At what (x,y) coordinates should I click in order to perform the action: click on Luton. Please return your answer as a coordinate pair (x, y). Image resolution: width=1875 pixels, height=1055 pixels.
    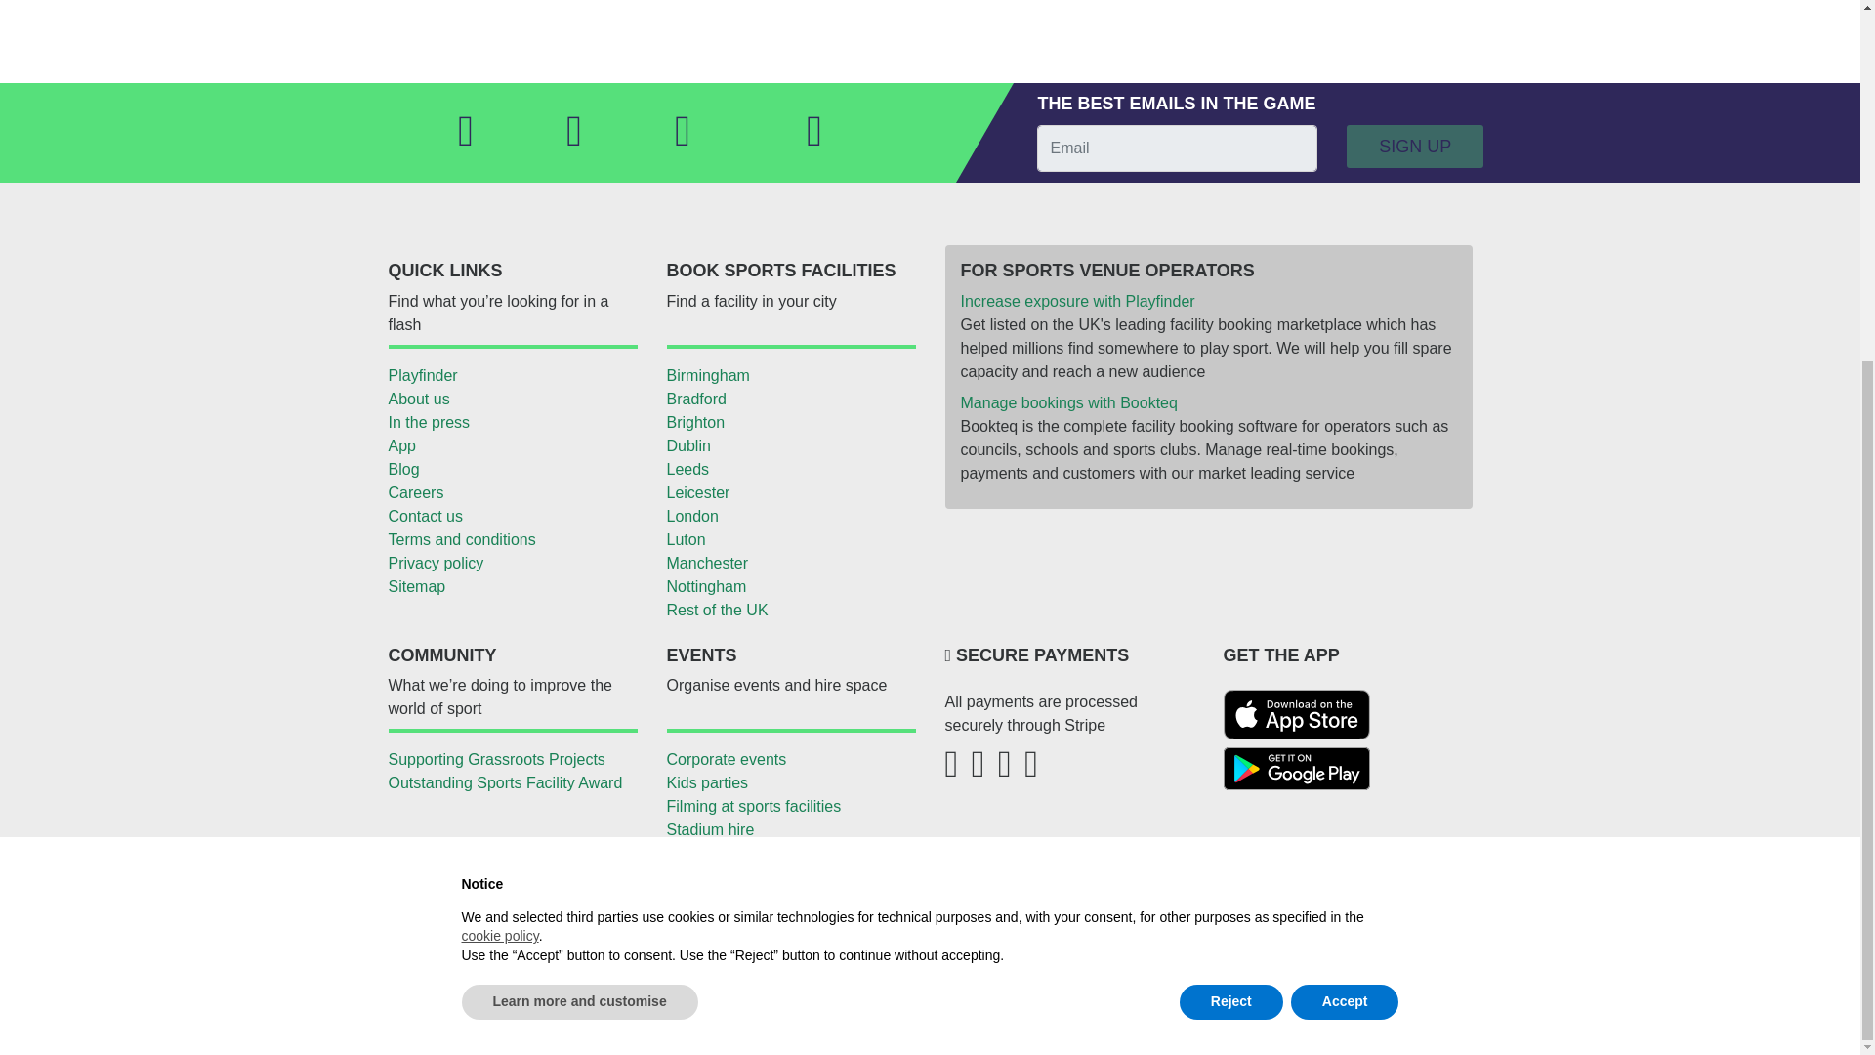
    Looking at the image, I should click on (791, 539).